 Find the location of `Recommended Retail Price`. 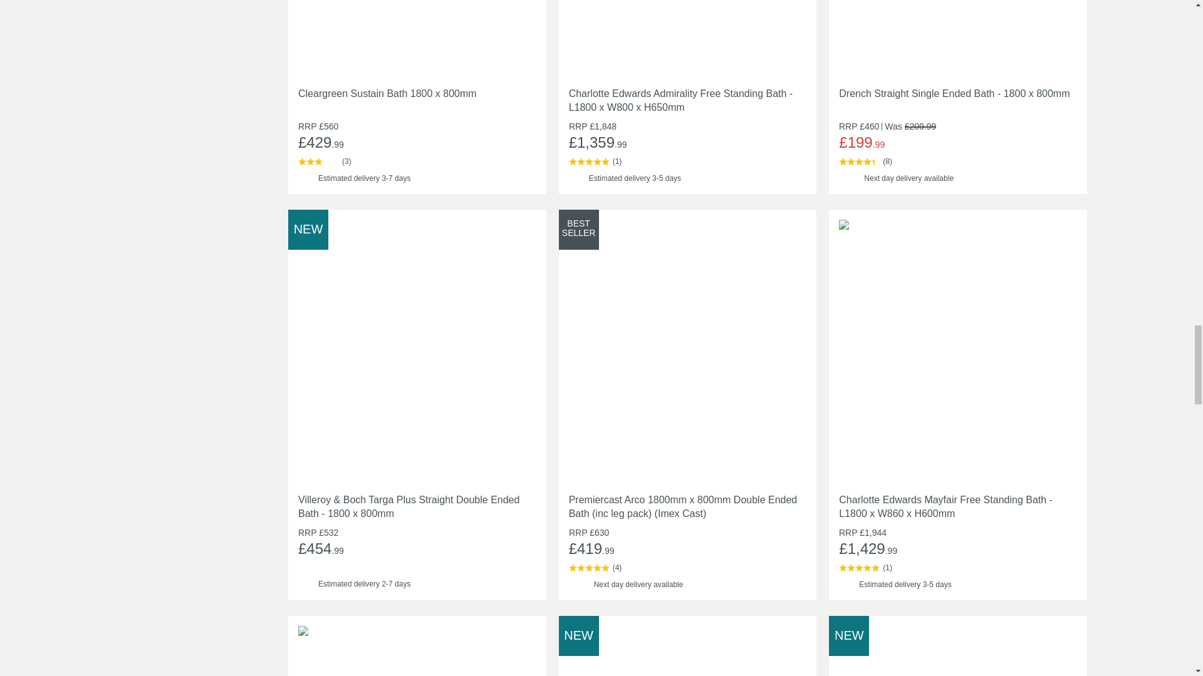

Recommended Retail Price is located at coordinates (847, 126).